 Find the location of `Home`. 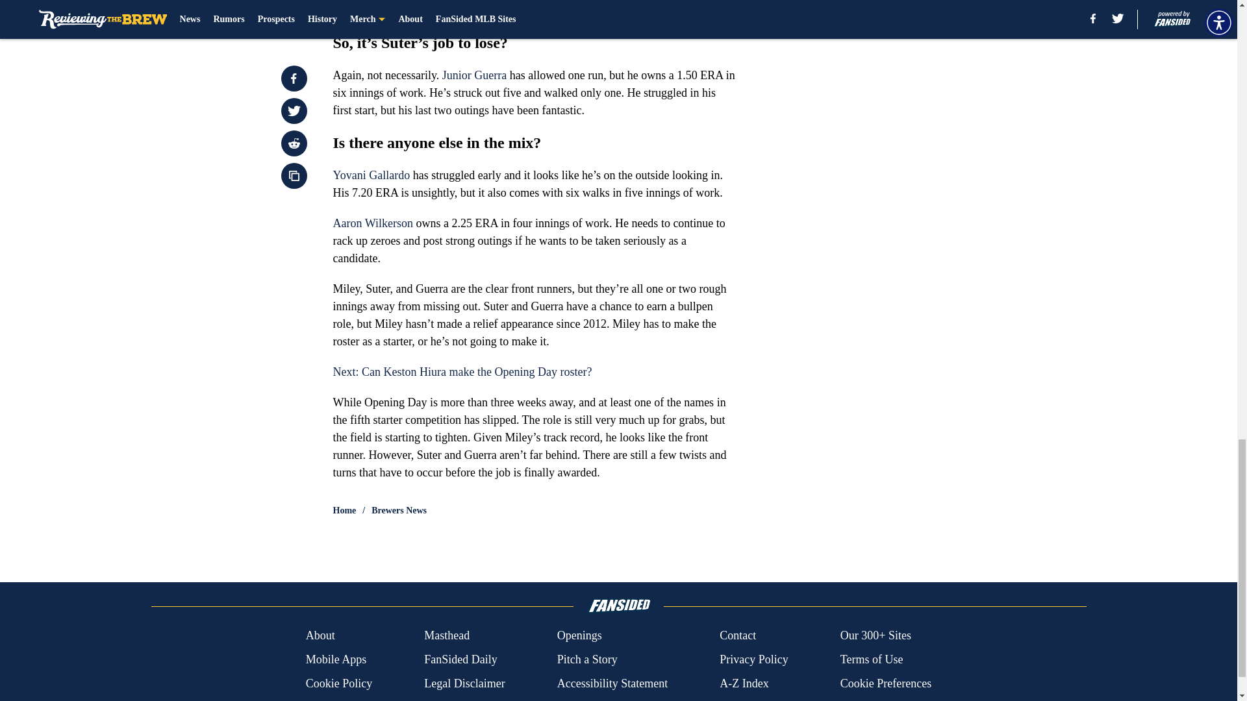

Home is located at coordinates (344, 510).